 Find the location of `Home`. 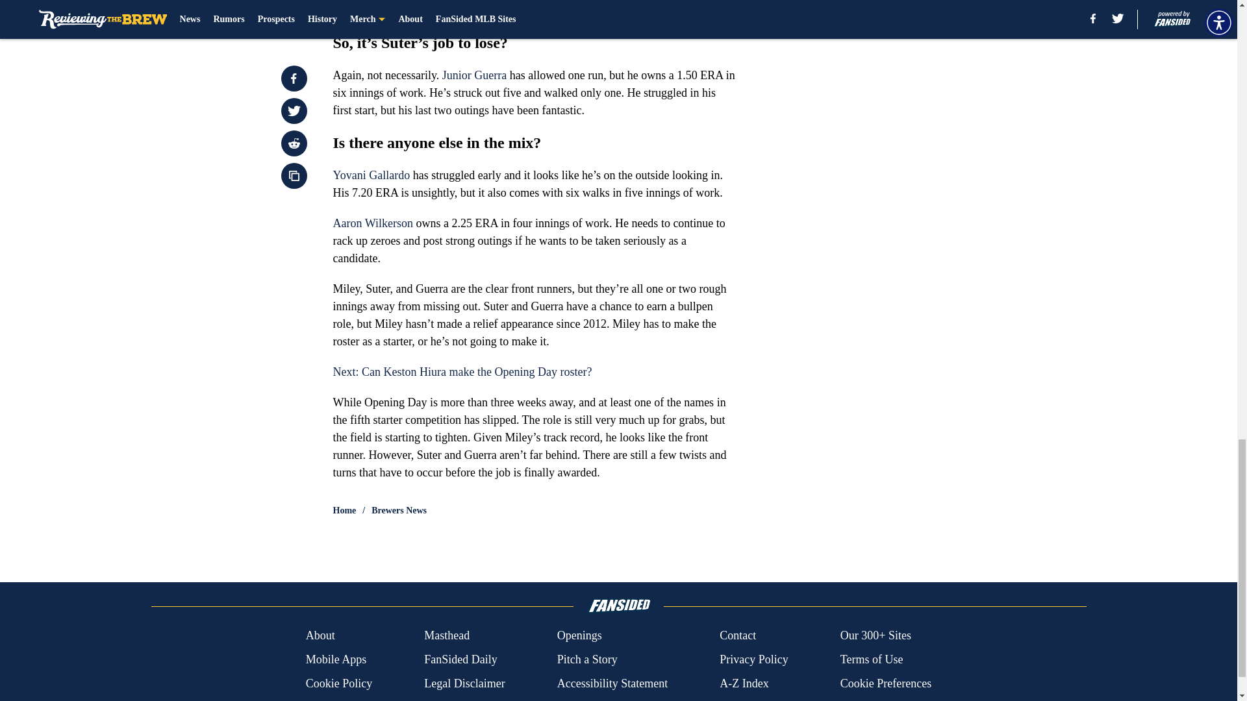

Home is located at coordinates (344, 510).